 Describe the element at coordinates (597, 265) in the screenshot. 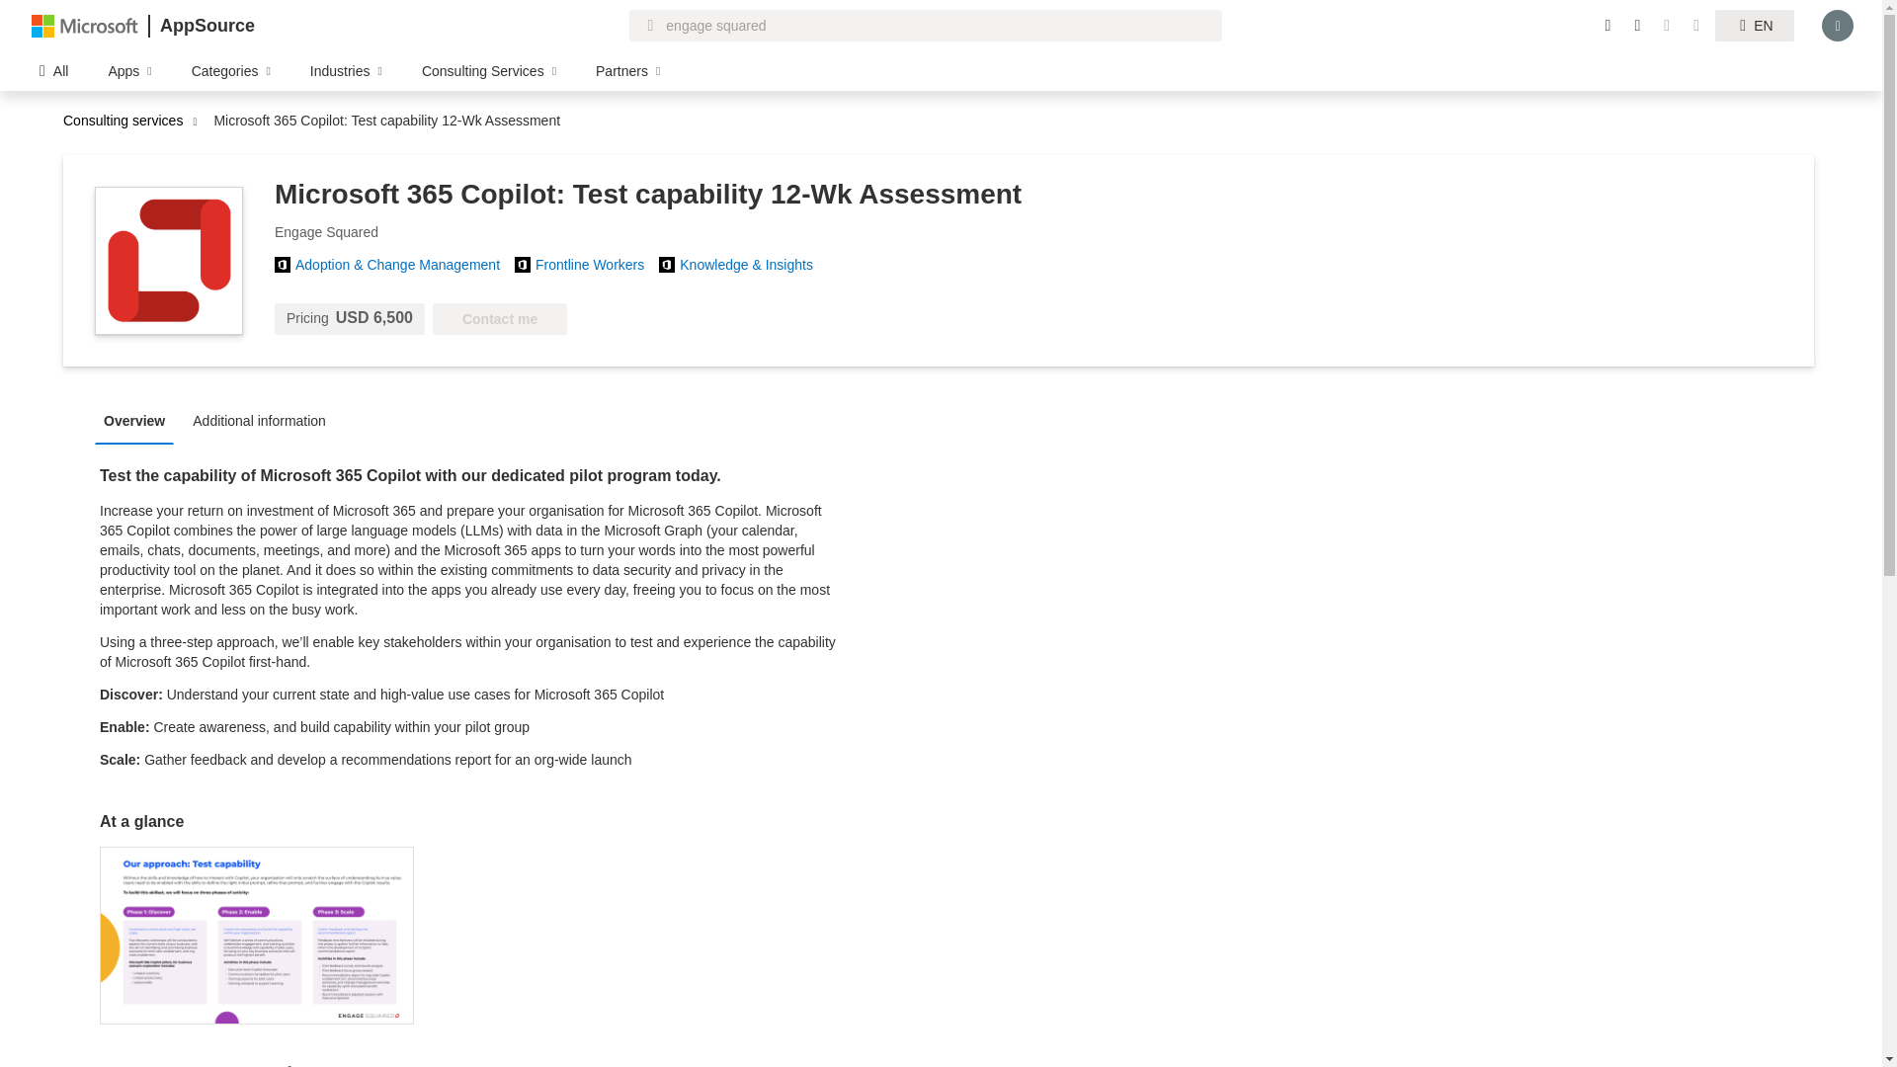

I see `Frontline Workers` at that location.